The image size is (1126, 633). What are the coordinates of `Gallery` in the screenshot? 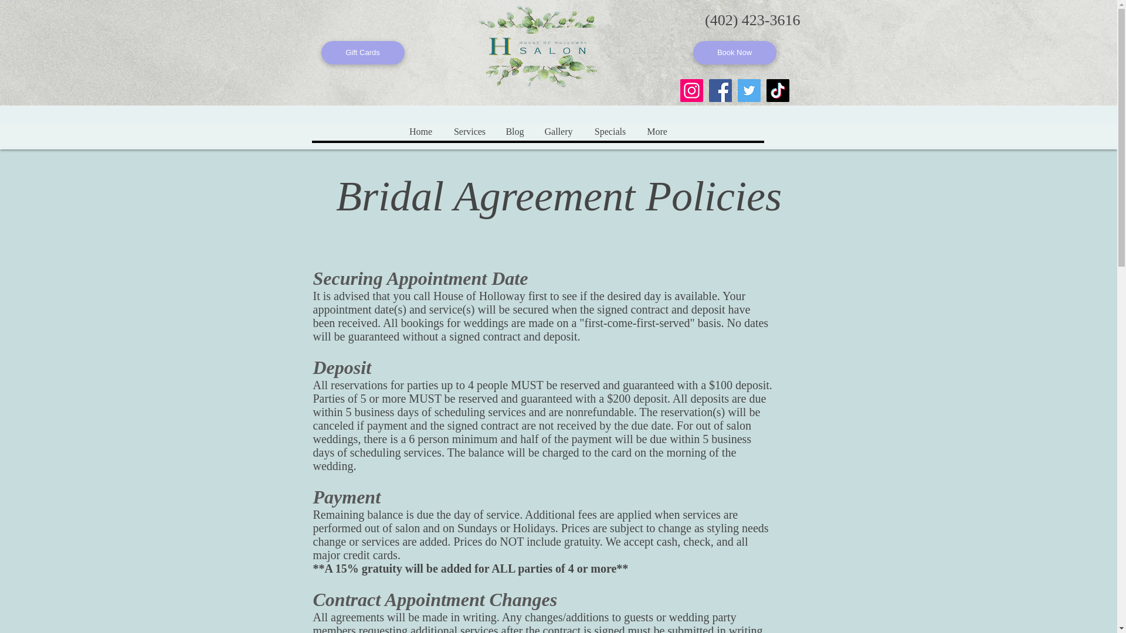 It's located at (558, 131).